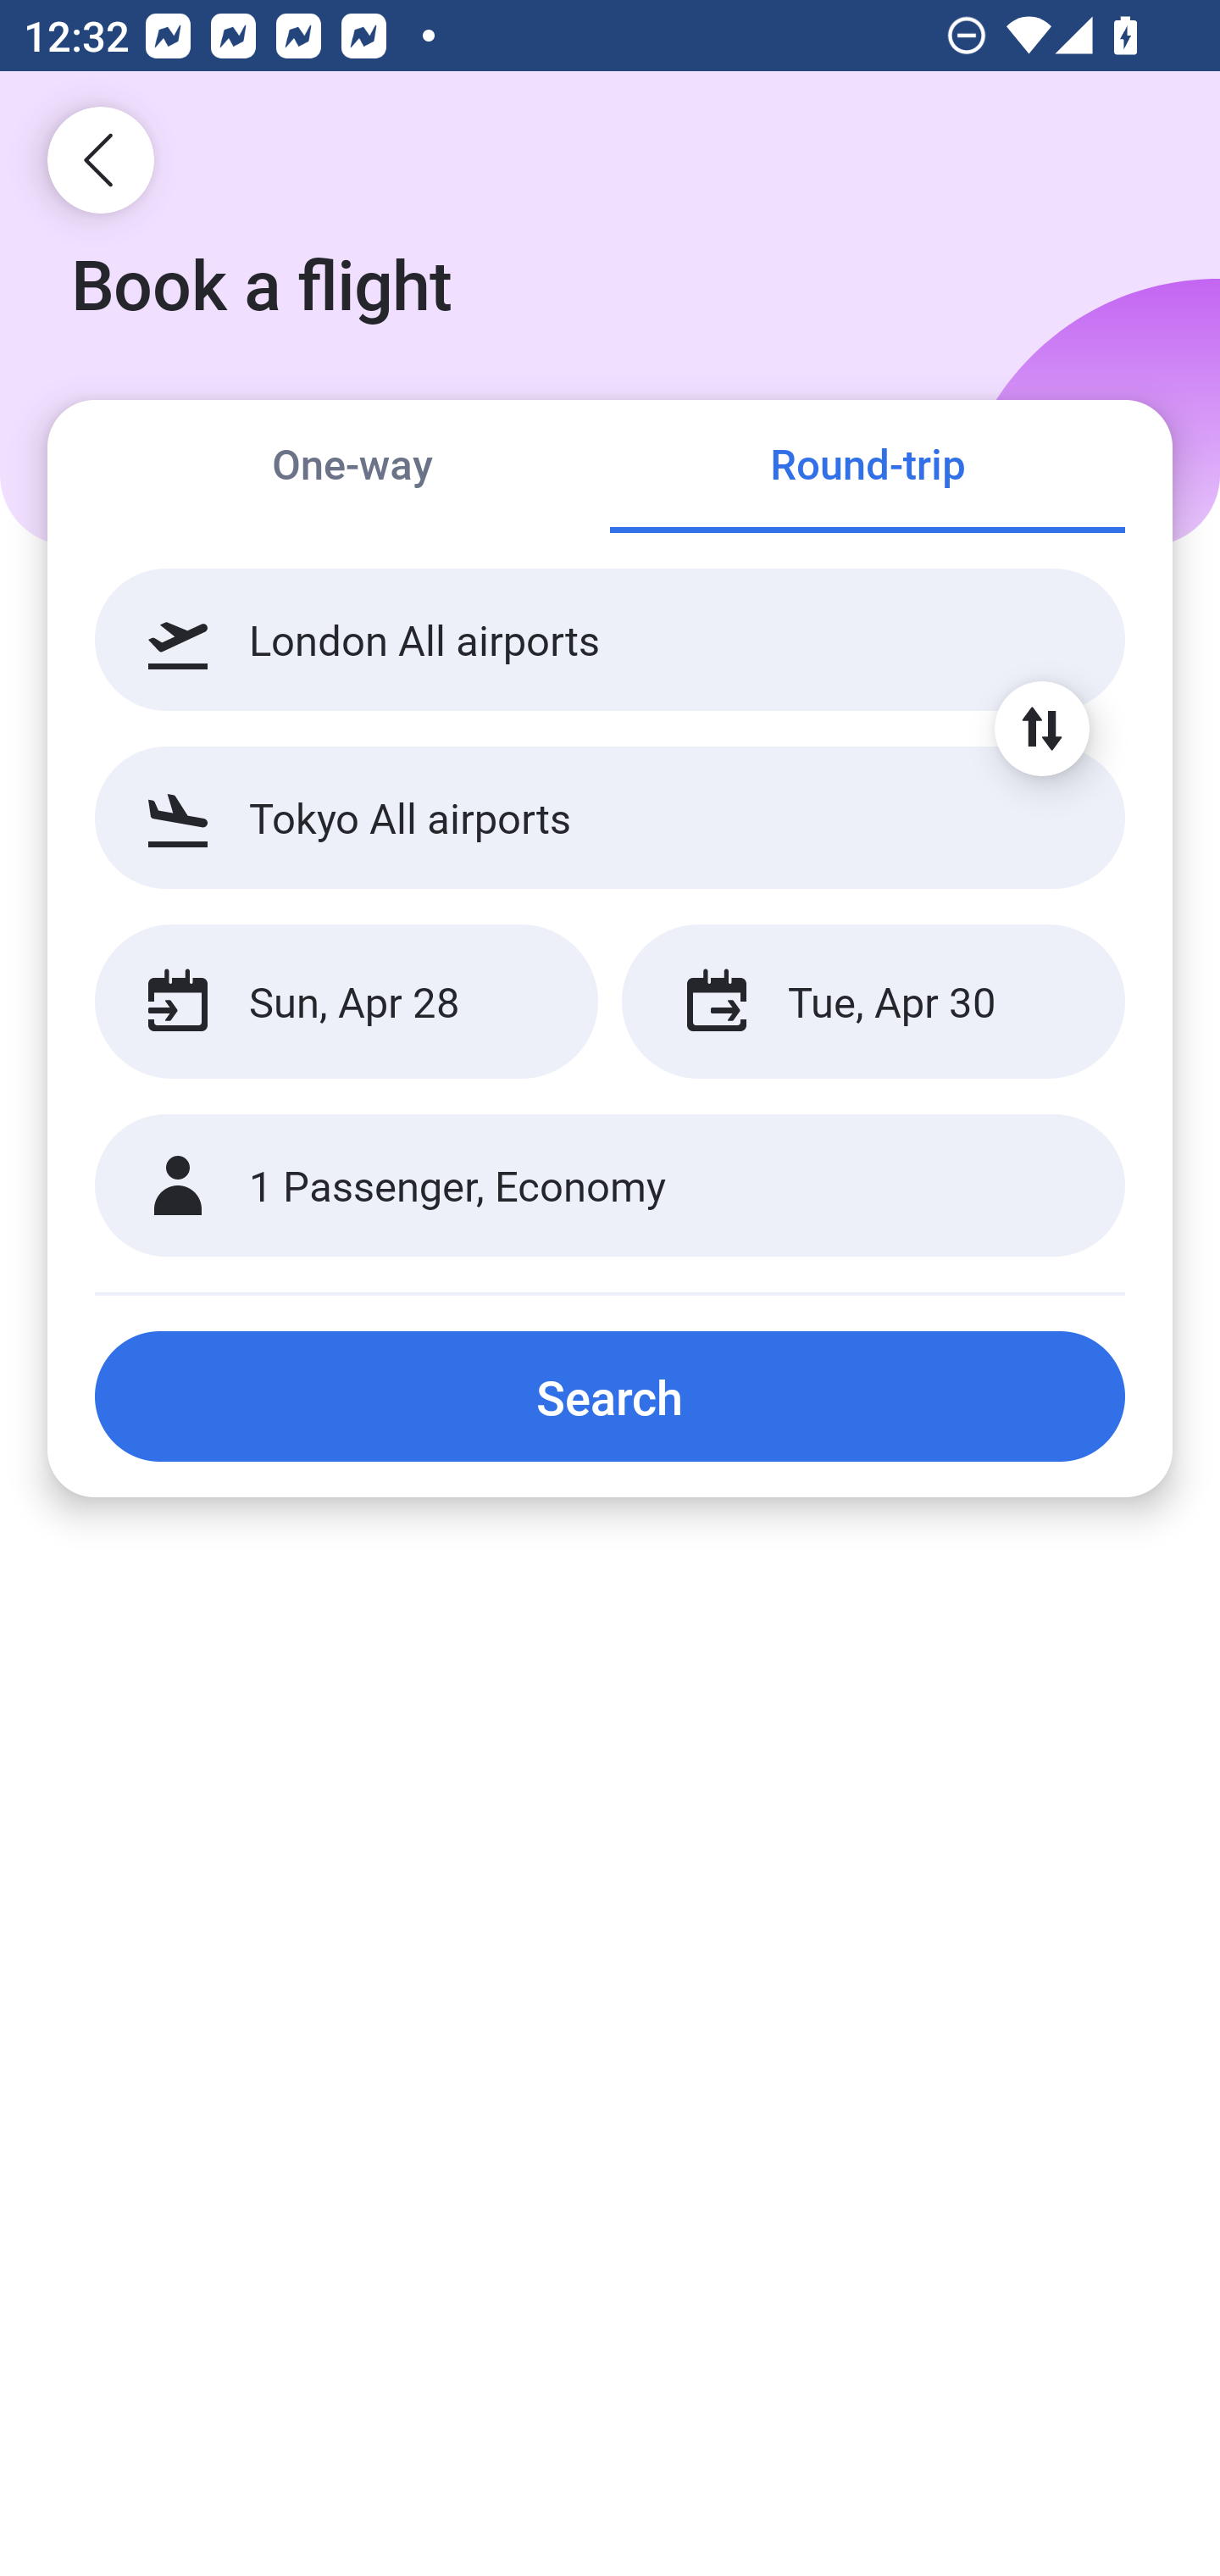 This screenshot has height=2576, width=1220. What do you see at coordinates (873, 1002) in the screenshot?
I see `Tue, Apr 30` at bounding box center [873, 1002].